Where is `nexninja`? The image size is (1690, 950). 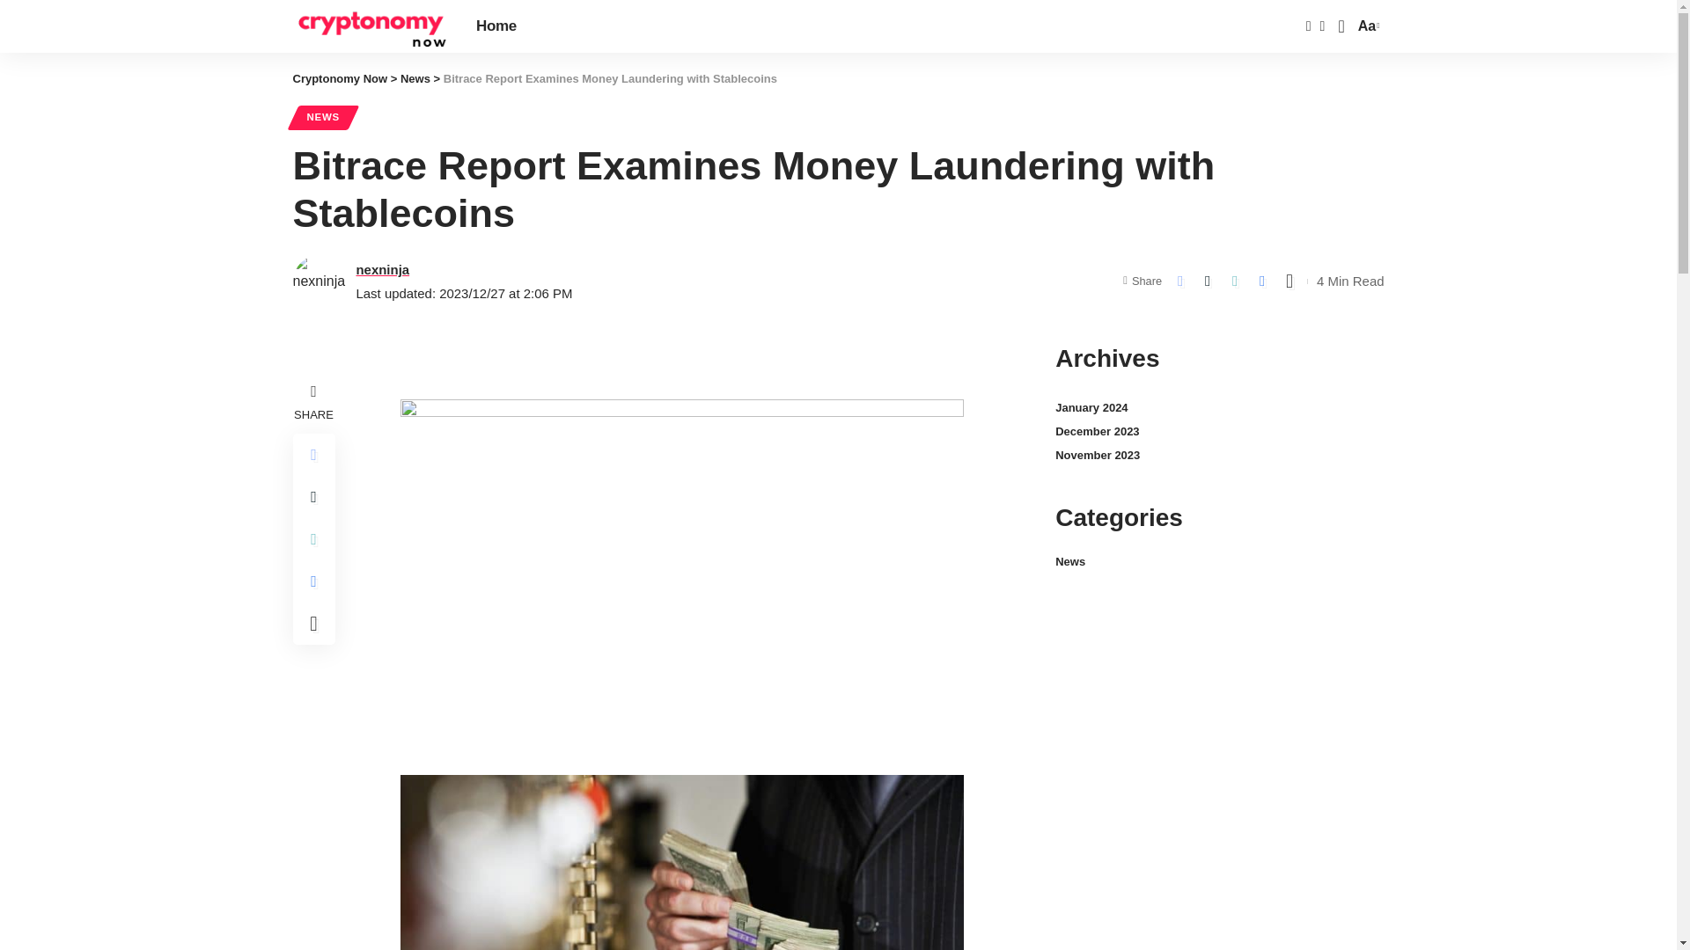 nexninja is located at coordinates (322, 117).